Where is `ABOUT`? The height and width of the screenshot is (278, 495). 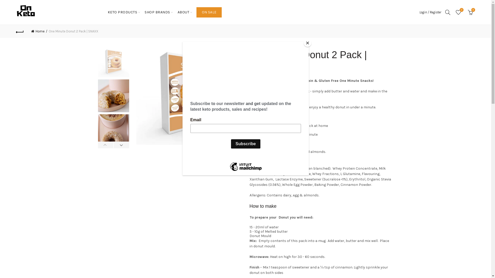
ABOUT is located at coordinates (184, 12).